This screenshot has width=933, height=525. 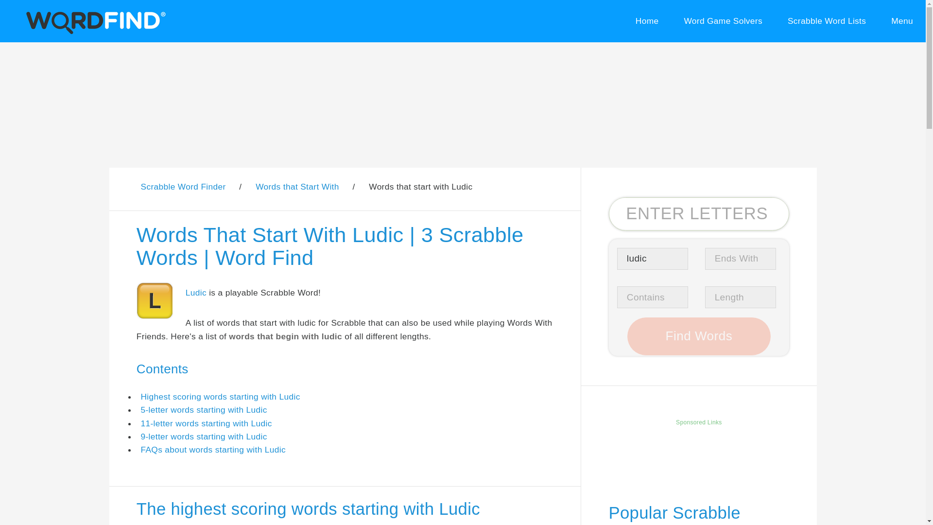 What do you see at coordinates (206, 423) in the screenshot?
I see `11-letter words starting with Ludic` at bounding box center [206, 423].